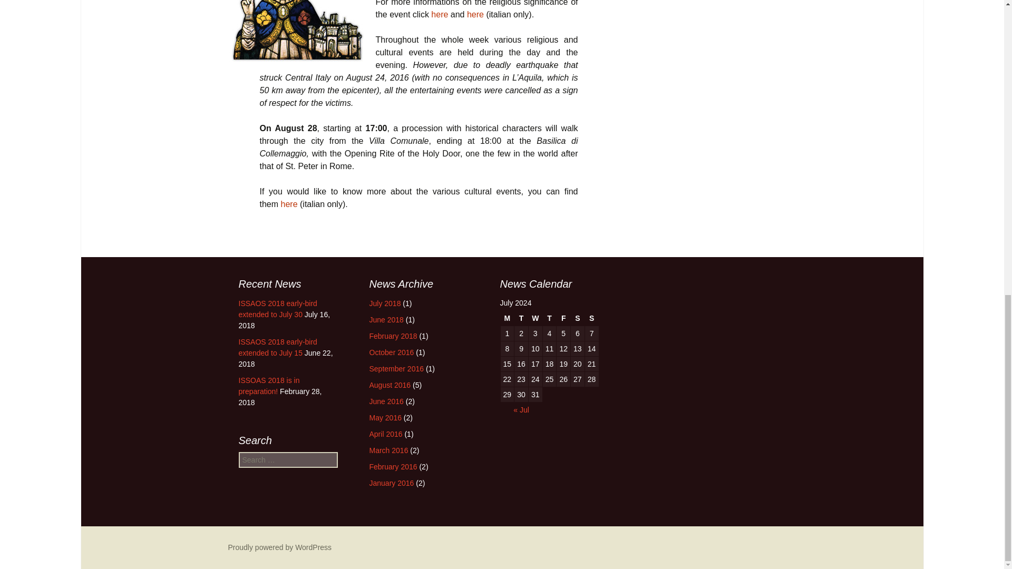 The image size is (1012, 569). Describe the element at coordinates (521, 318) in the screenshot. I see `Tuesday` at that location.